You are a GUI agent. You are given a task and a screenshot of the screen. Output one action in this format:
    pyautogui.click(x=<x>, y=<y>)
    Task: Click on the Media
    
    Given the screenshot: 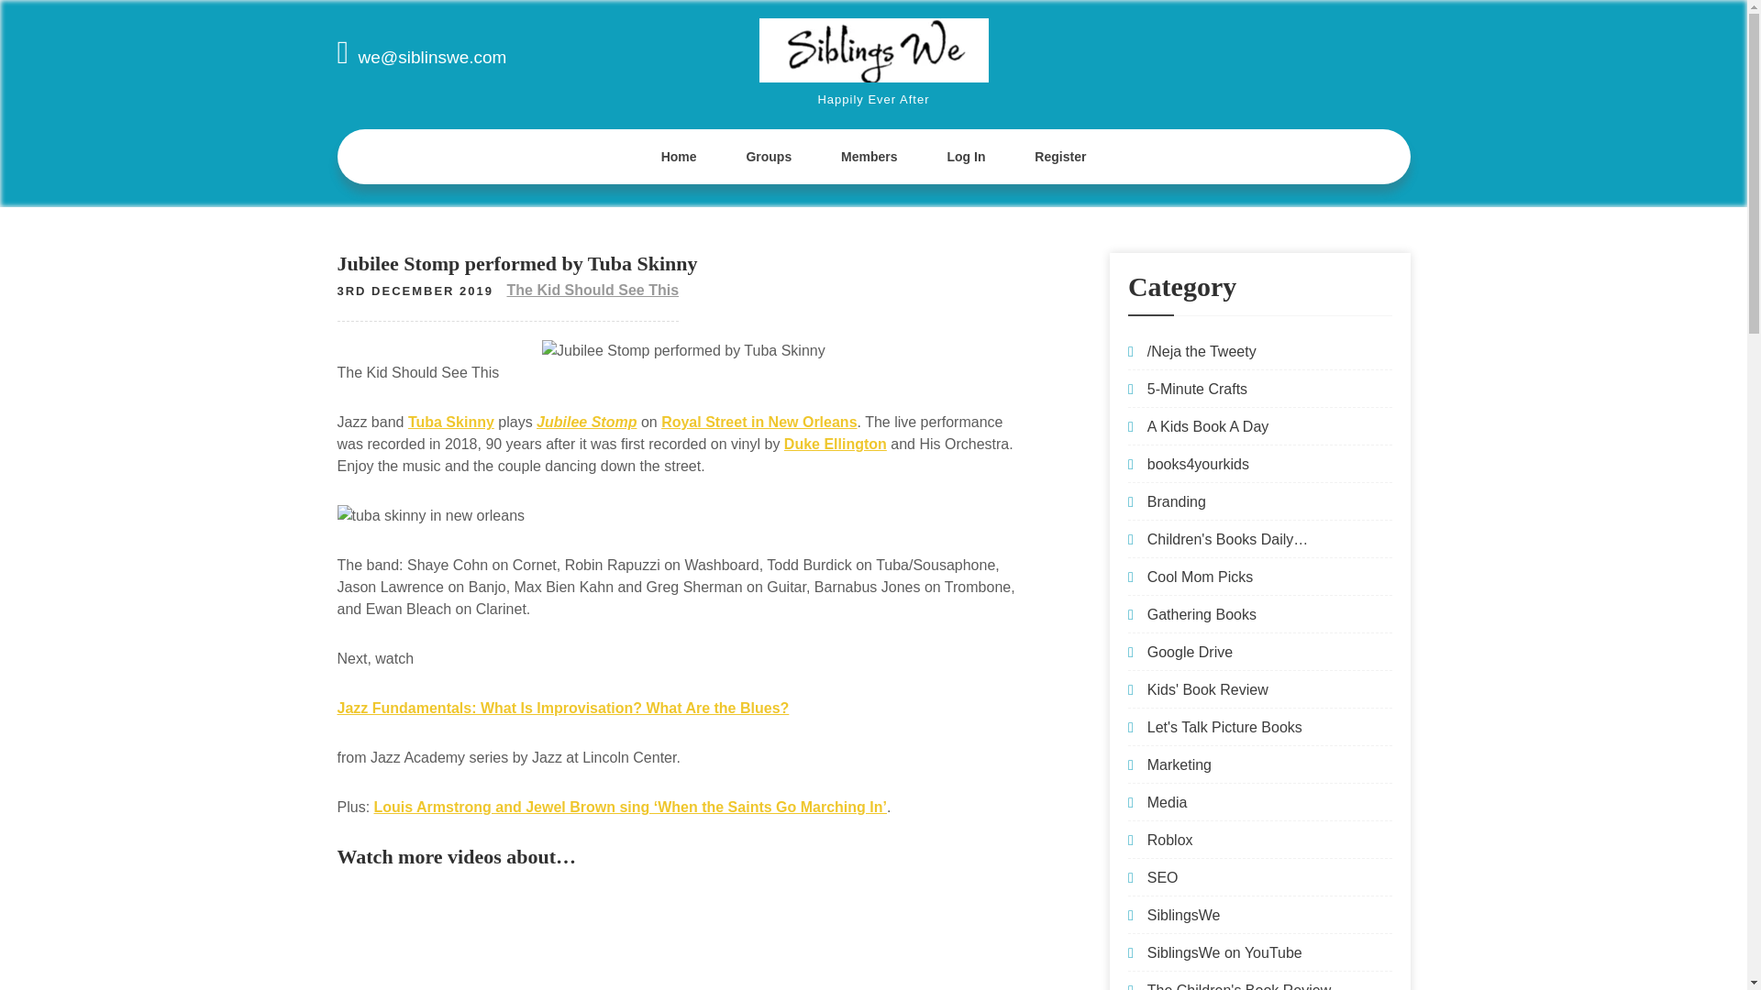 What is the action you would take?
    pyautogui.click(x=1167, y=803)
    